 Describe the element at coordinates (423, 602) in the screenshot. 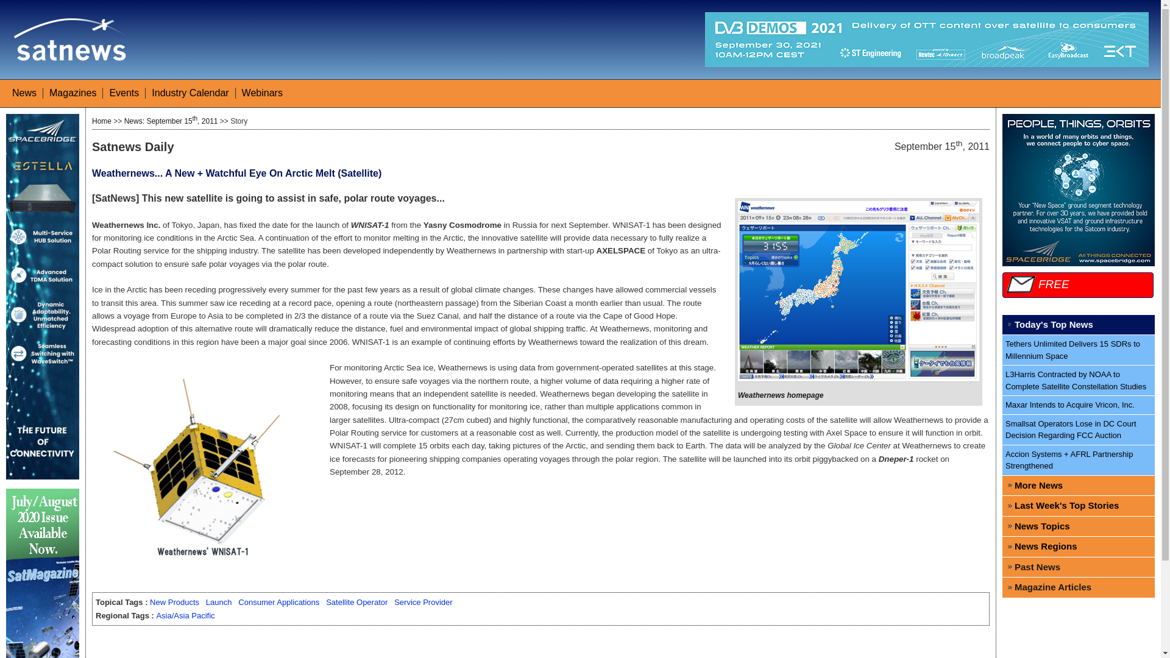

I see `Service Provider` at that location.